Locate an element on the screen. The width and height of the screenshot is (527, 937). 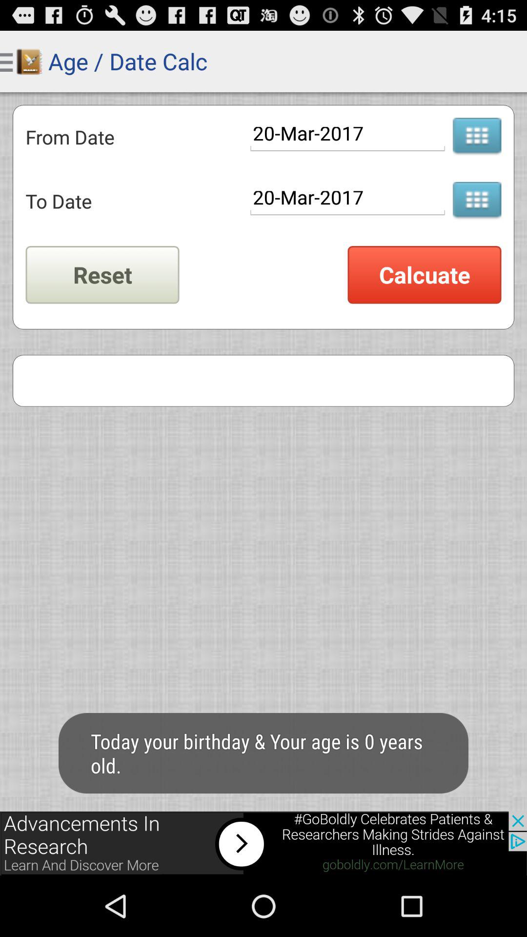
calendar is located at coordinates (477, 137).